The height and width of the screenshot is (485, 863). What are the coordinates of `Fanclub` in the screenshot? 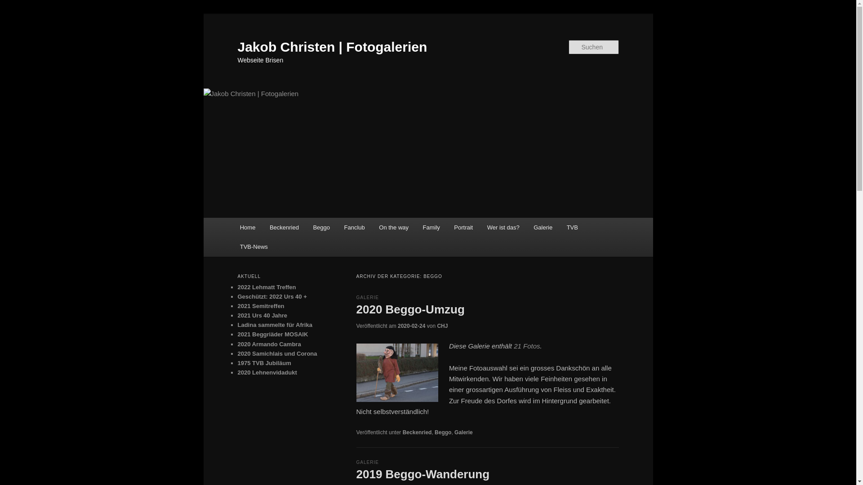 It's located at (355, 227).